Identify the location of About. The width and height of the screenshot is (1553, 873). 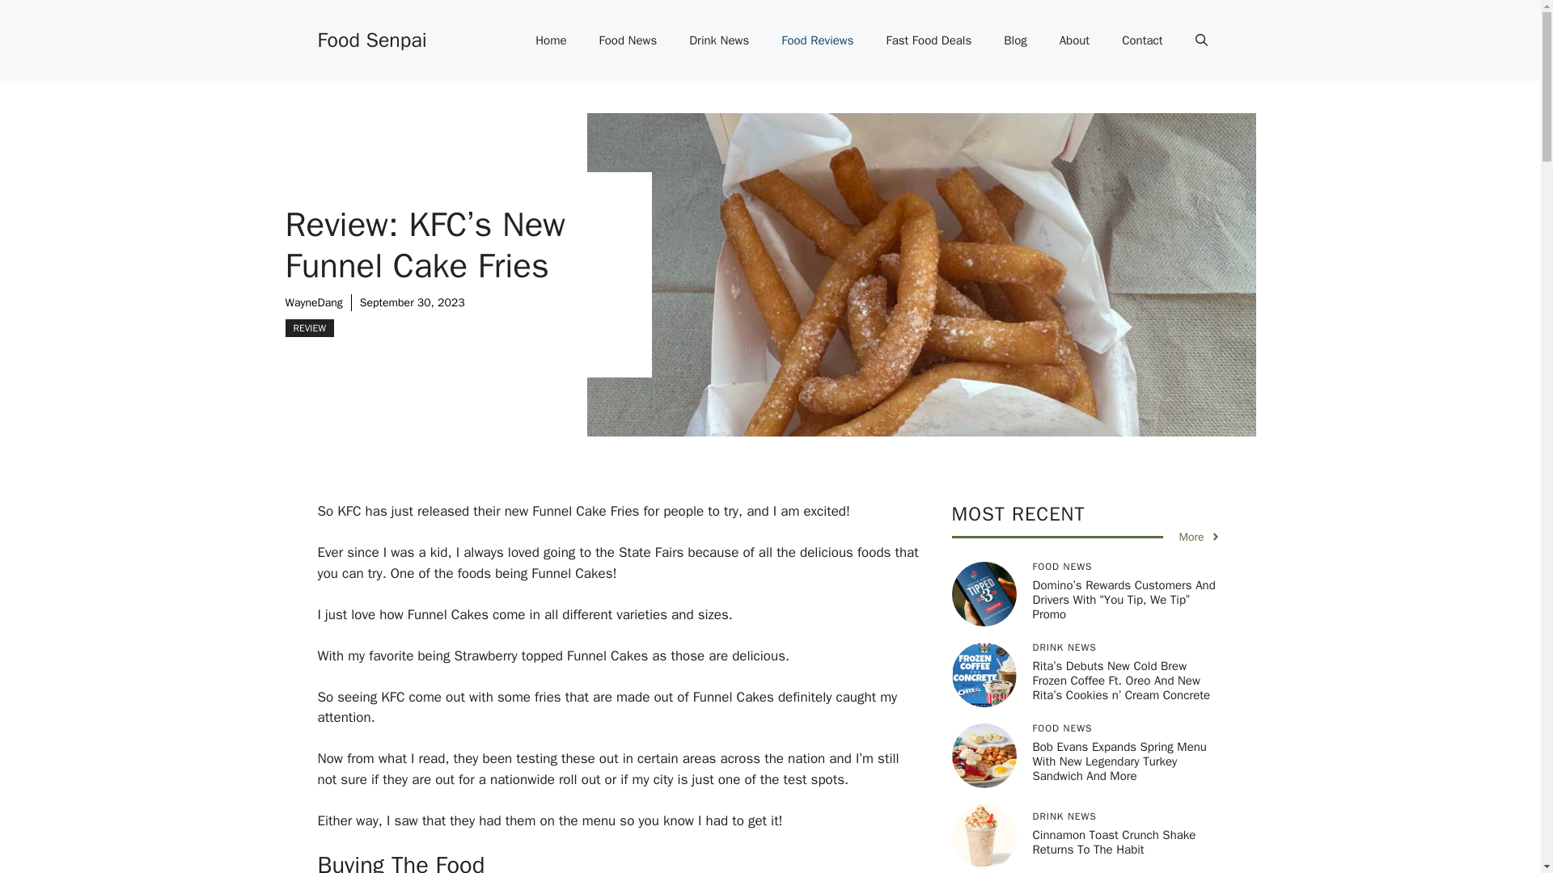
(1074, 40).